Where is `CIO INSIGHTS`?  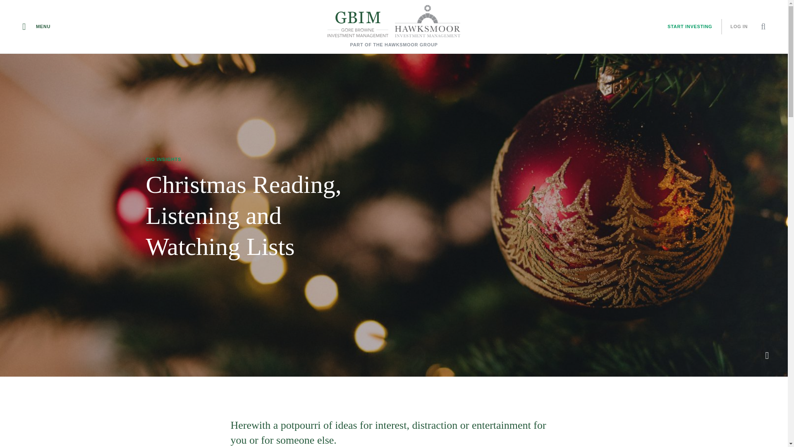 CIO INSIGHTS is located at coordinates (163, 159).